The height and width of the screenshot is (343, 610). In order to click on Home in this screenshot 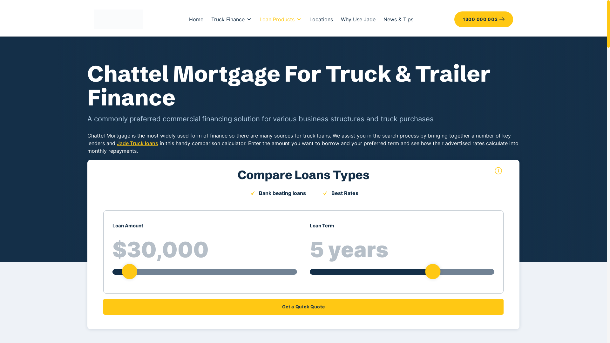, I will do `click(196, 19)`.